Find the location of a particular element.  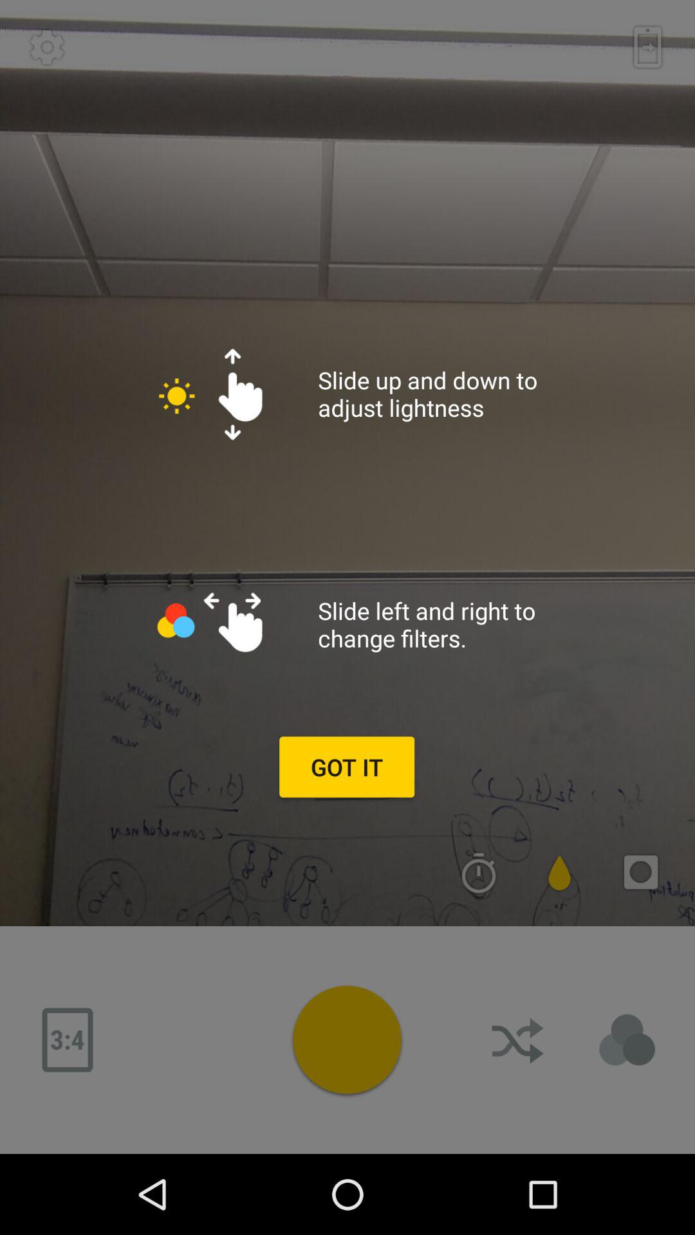

minuses is located at coordinates (68, 1040).